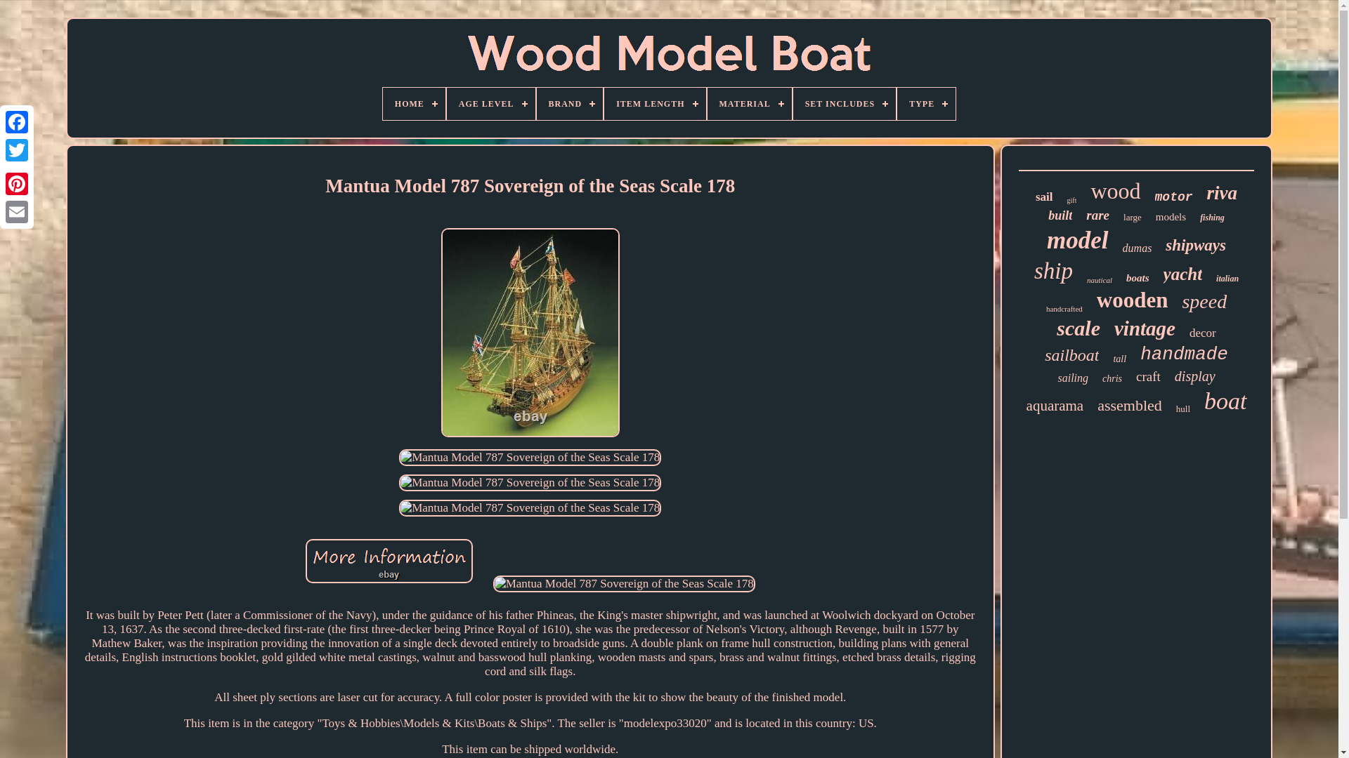 Image resolution: width=1349 pixels, height=758 pixels. Describe the element at coordinates (389, 560) in the screenshot. I see `Mantua Model 787 Sovereign of the Seas Scale 178` at that location.